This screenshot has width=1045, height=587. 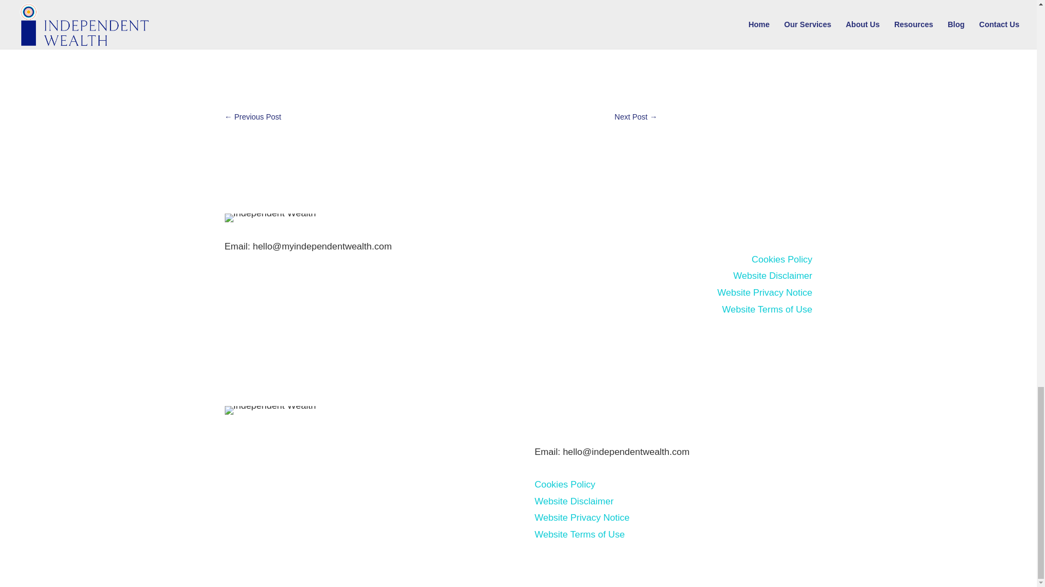 What do you see at coordinates (767, 309) in the screenshot?
I see `Website Terms of Use` at bounding box center [767, 309].